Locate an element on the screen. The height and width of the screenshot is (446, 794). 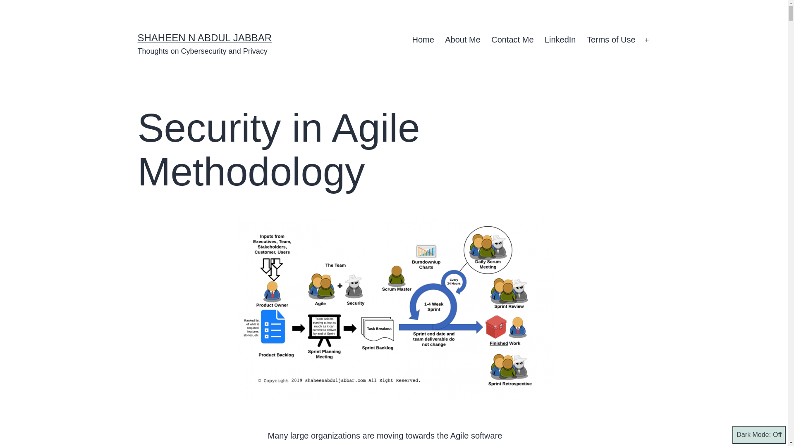
LinkedIn is located at coordinates (560, 40).